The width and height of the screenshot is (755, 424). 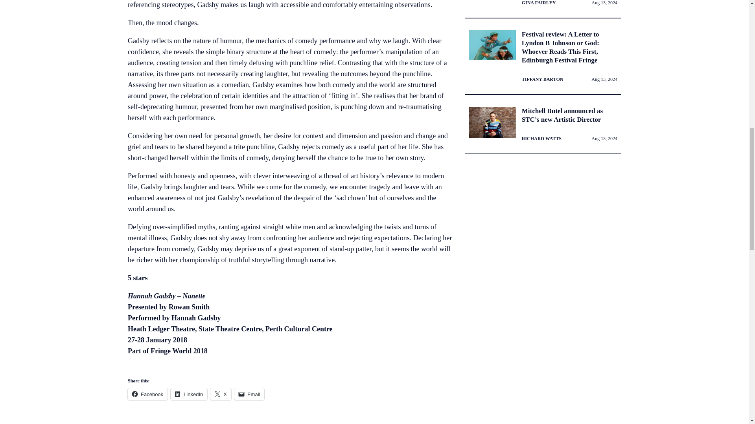 I want to click on Click to email a link to a friend, so click(x=249, y=394).